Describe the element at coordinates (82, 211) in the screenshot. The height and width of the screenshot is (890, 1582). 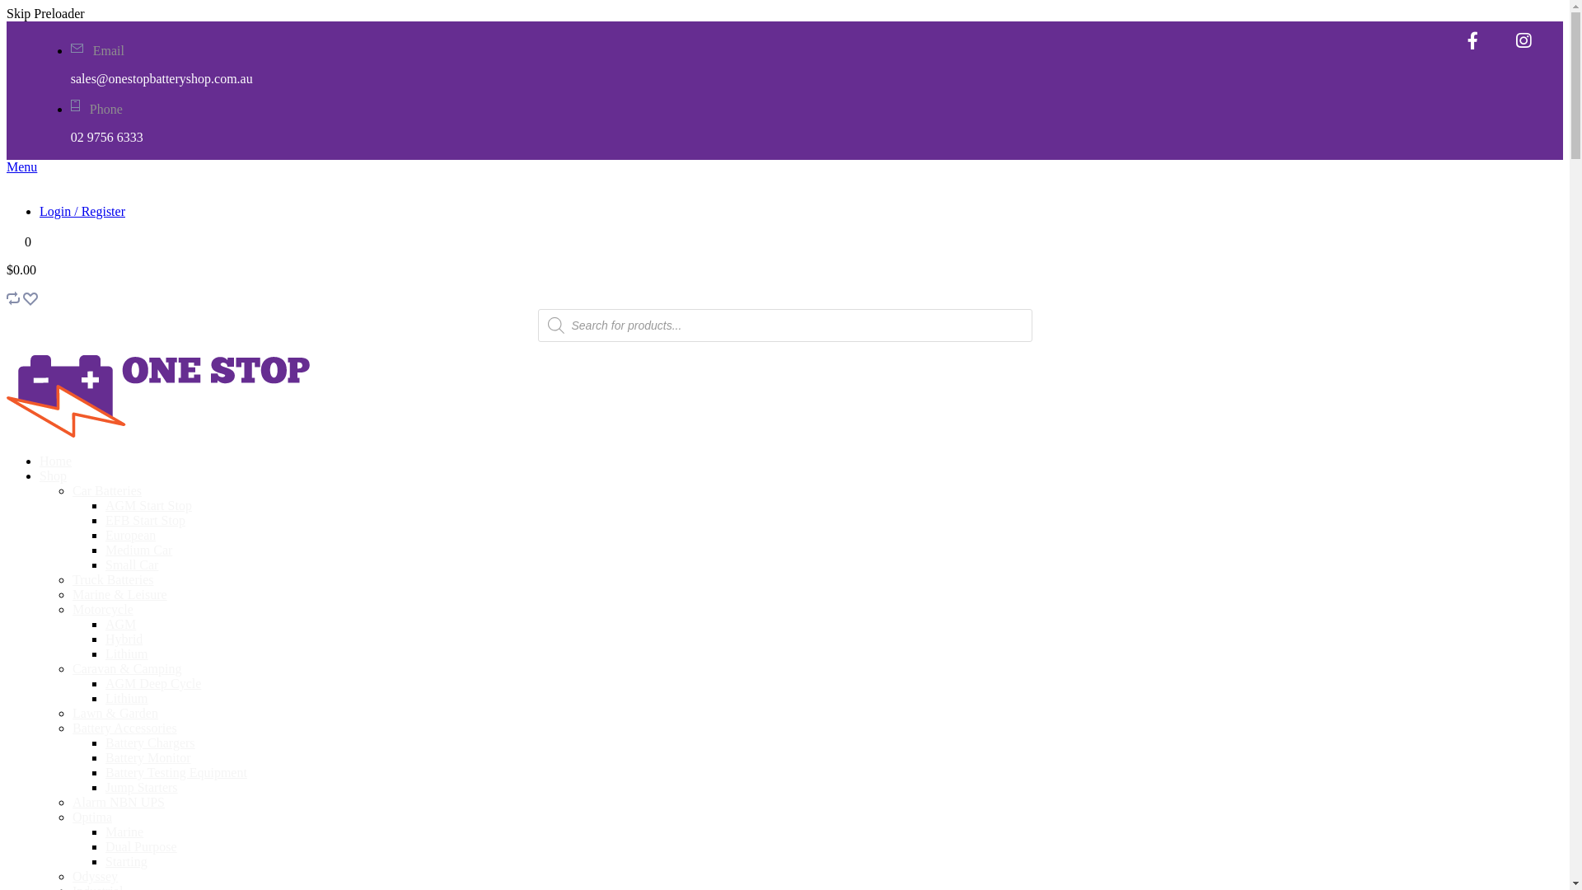
I see `Login / Register` at that location.